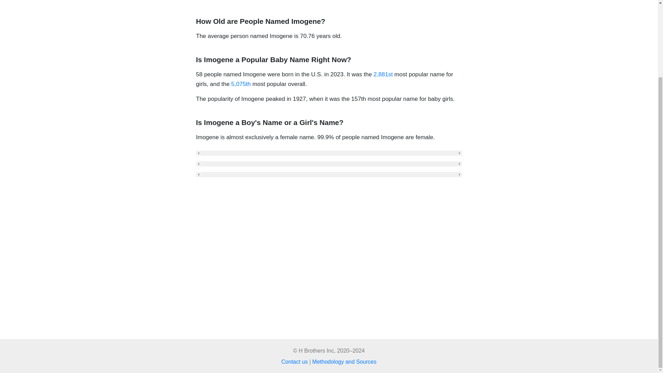 The height and width of the screenshot is (373, 663). I want to click on Methodology and Sources, so click(344, 362).